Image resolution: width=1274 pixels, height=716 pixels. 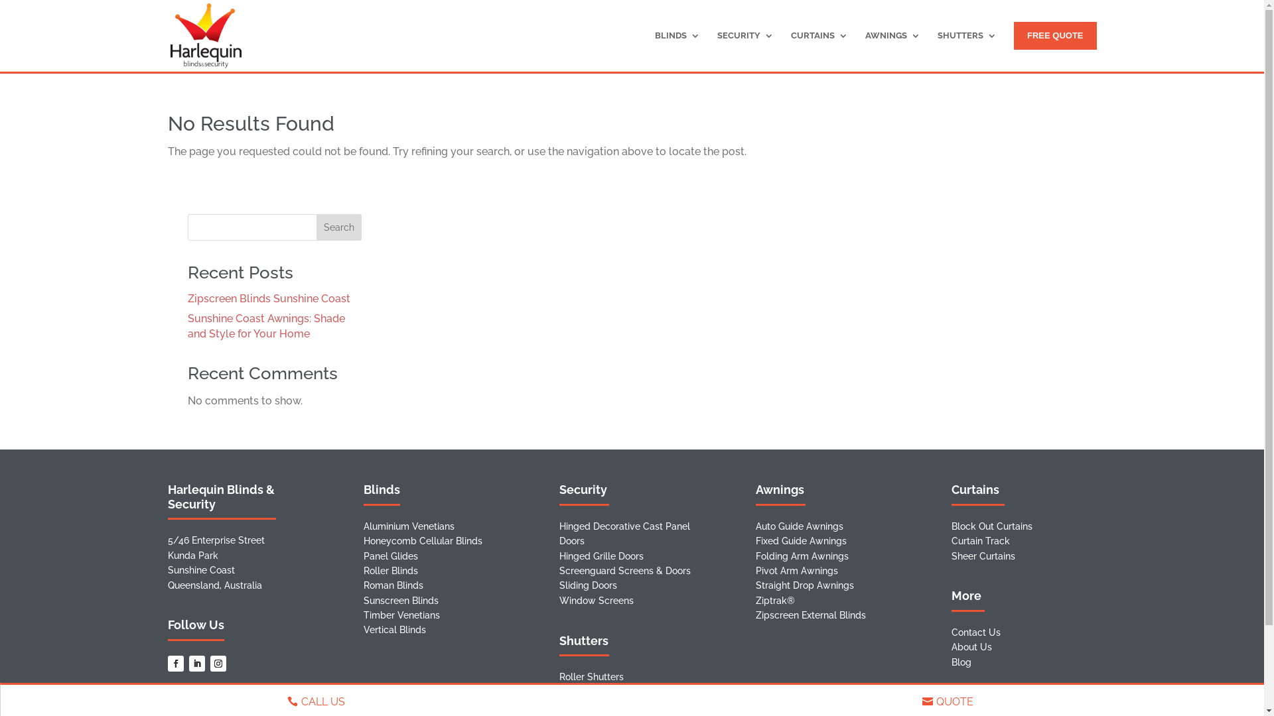 I want to click on Folding Arm Awnings, so click(x=802, y=556).